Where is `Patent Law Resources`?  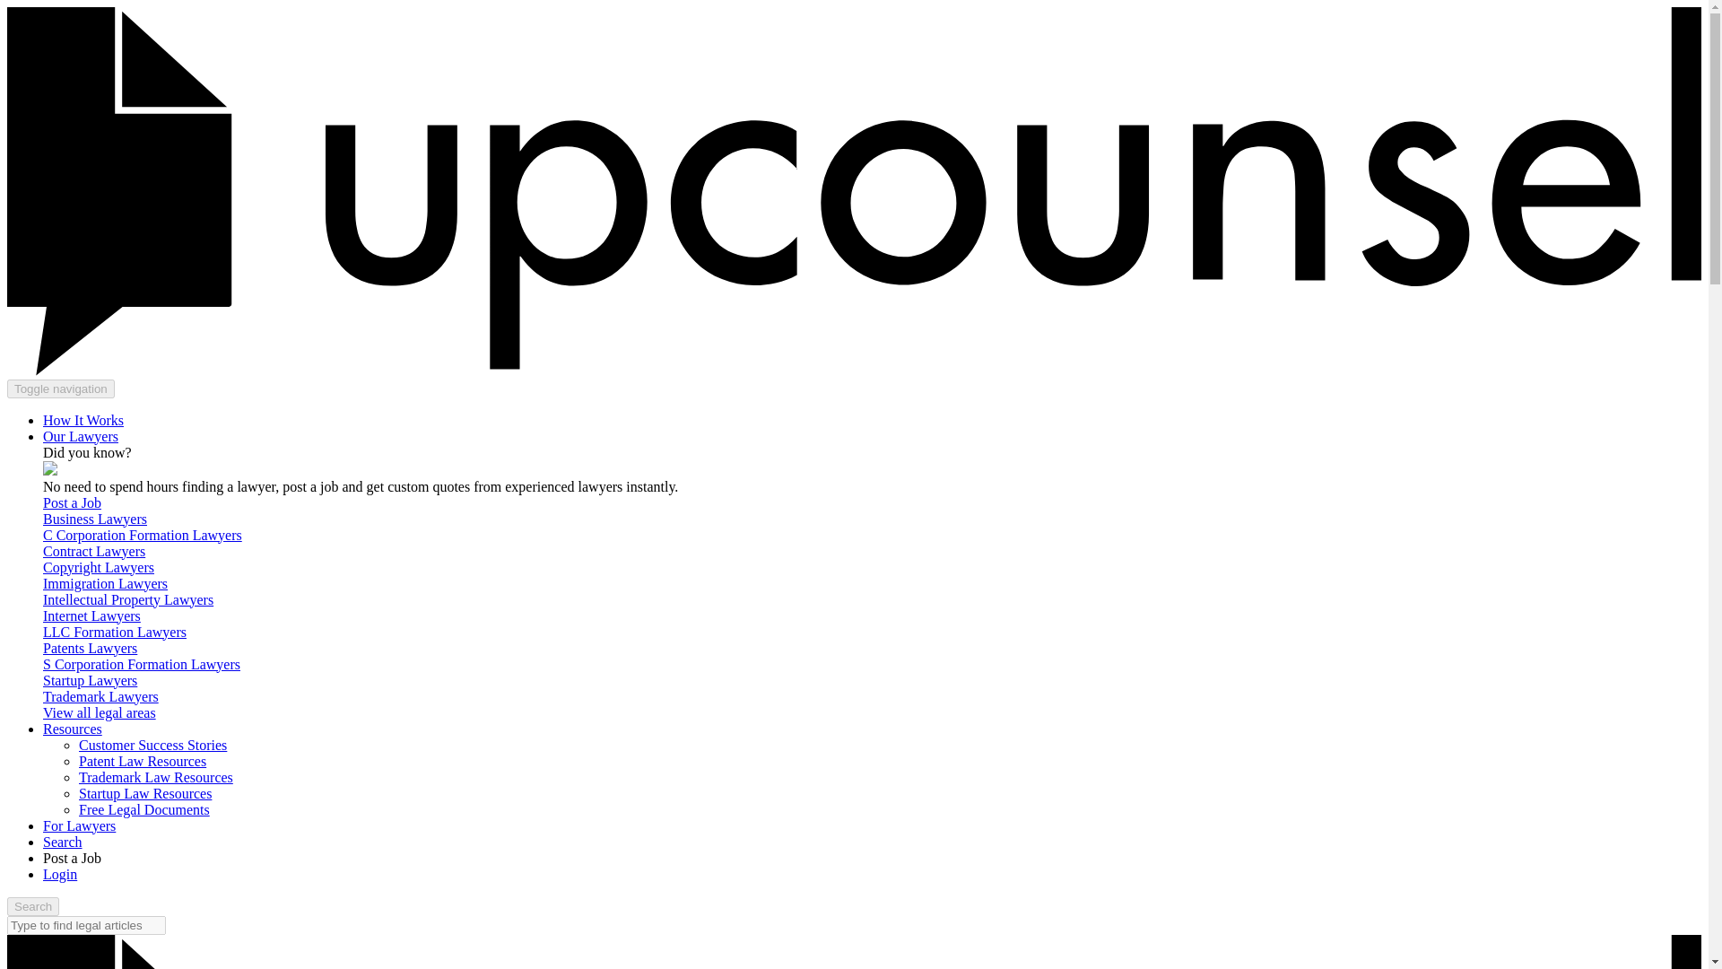
Patent Law Resources is located at coordinates (143, 761).